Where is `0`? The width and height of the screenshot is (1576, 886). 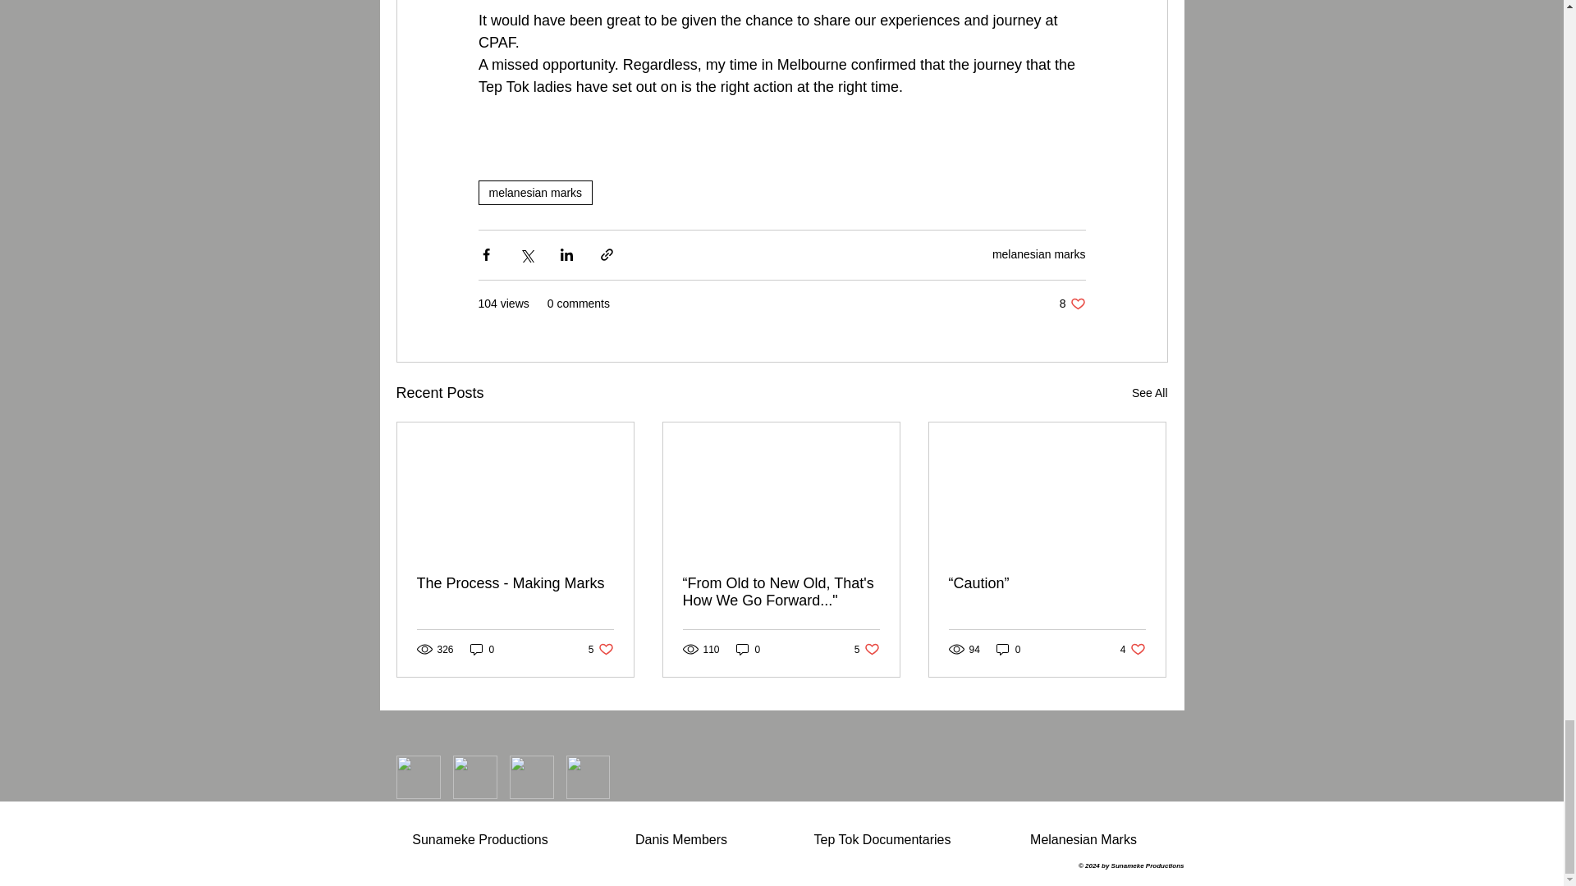
0 is located at coordinates (1072, 304).